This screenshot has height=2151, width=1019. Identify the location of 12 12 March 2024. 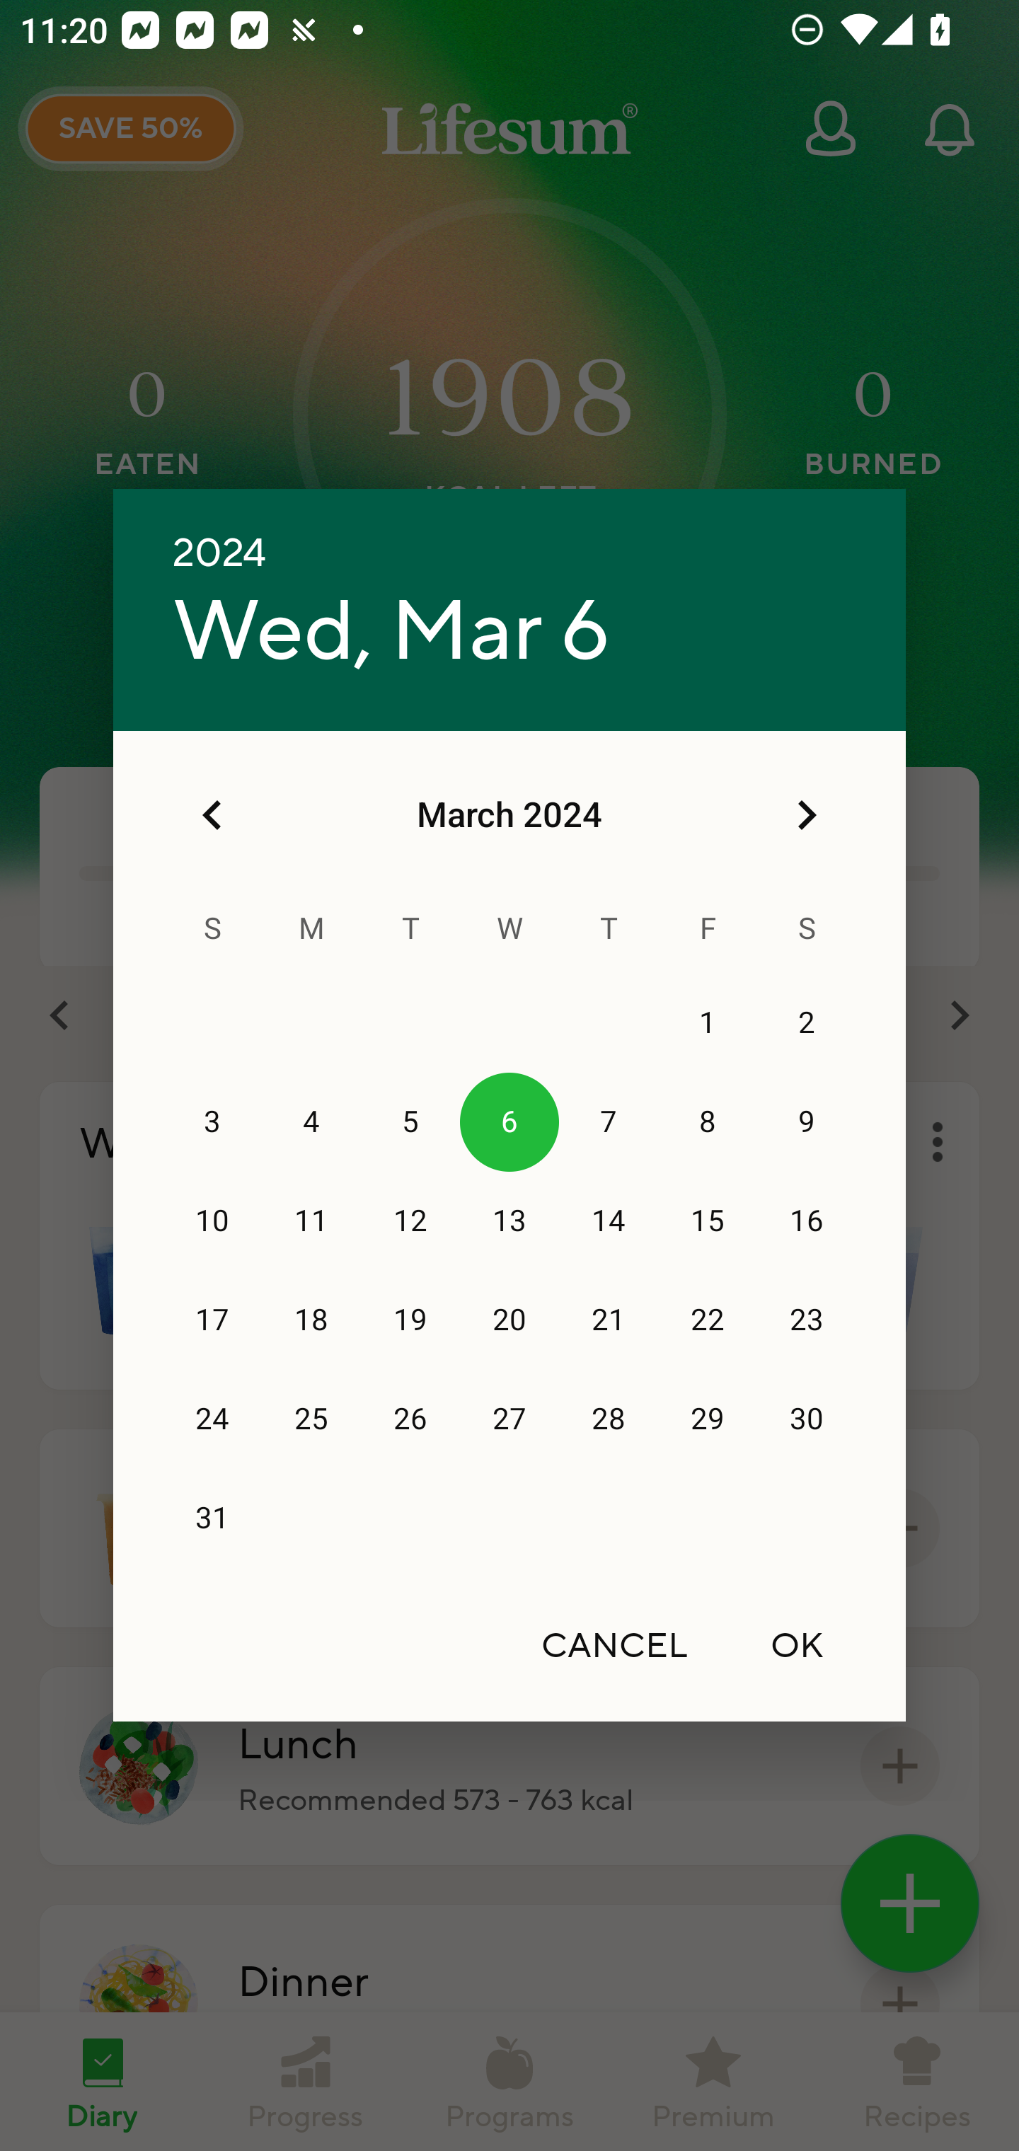
(410, 1221).